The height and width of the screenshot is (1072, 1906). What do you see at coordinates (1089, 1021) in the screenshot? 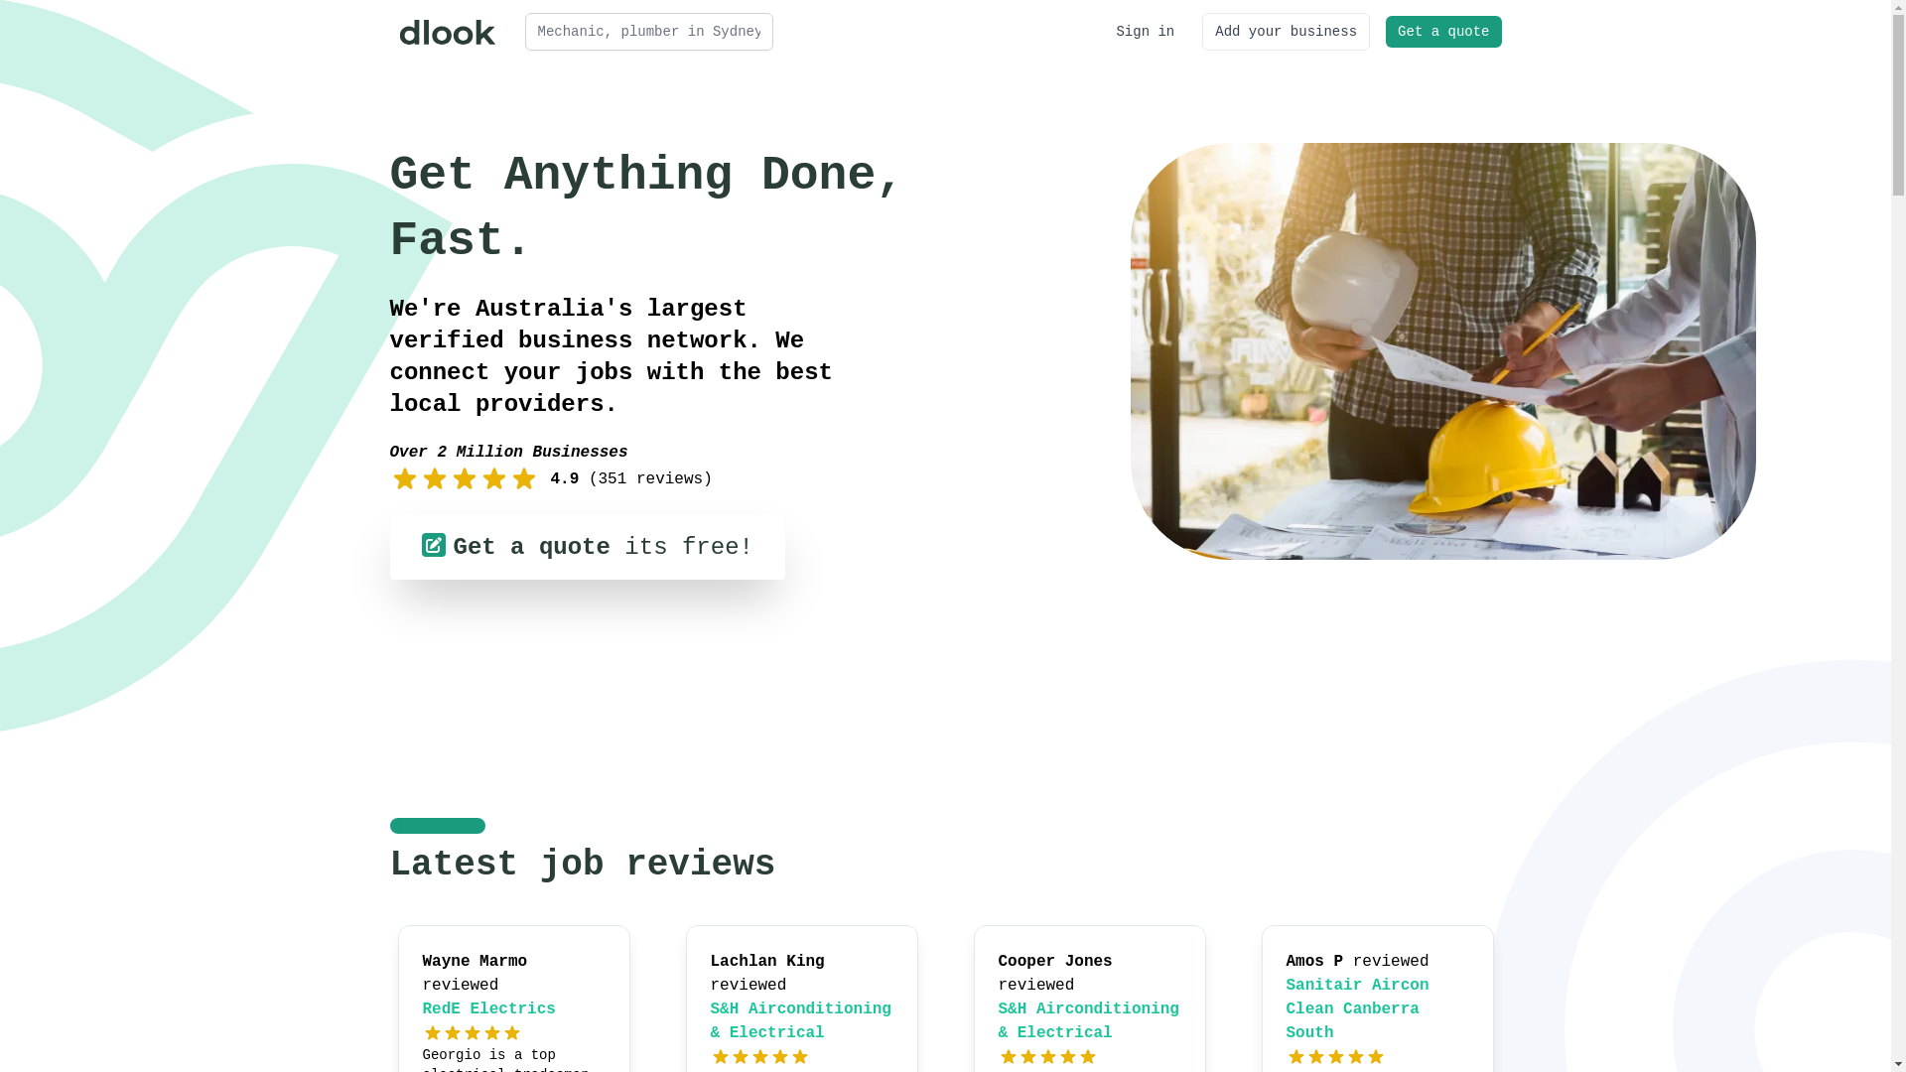
I see `S&H Airconditioning & Electrical` at bounding box center [1089, 1021].